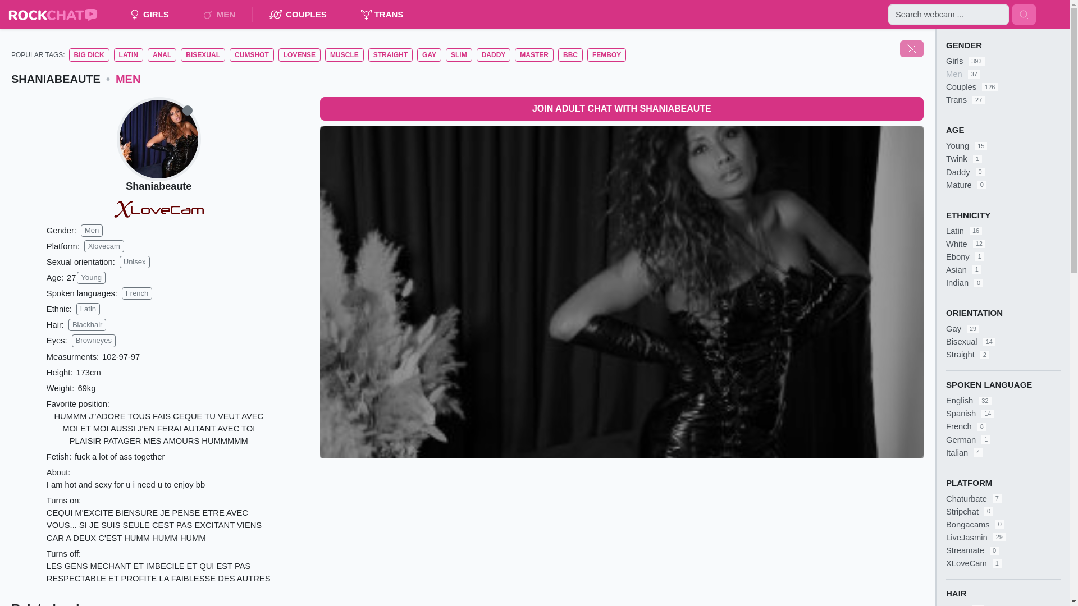  Describe the element at coordinates (252, 55) in the screenshot. I see `CUMSHOT` at that location.